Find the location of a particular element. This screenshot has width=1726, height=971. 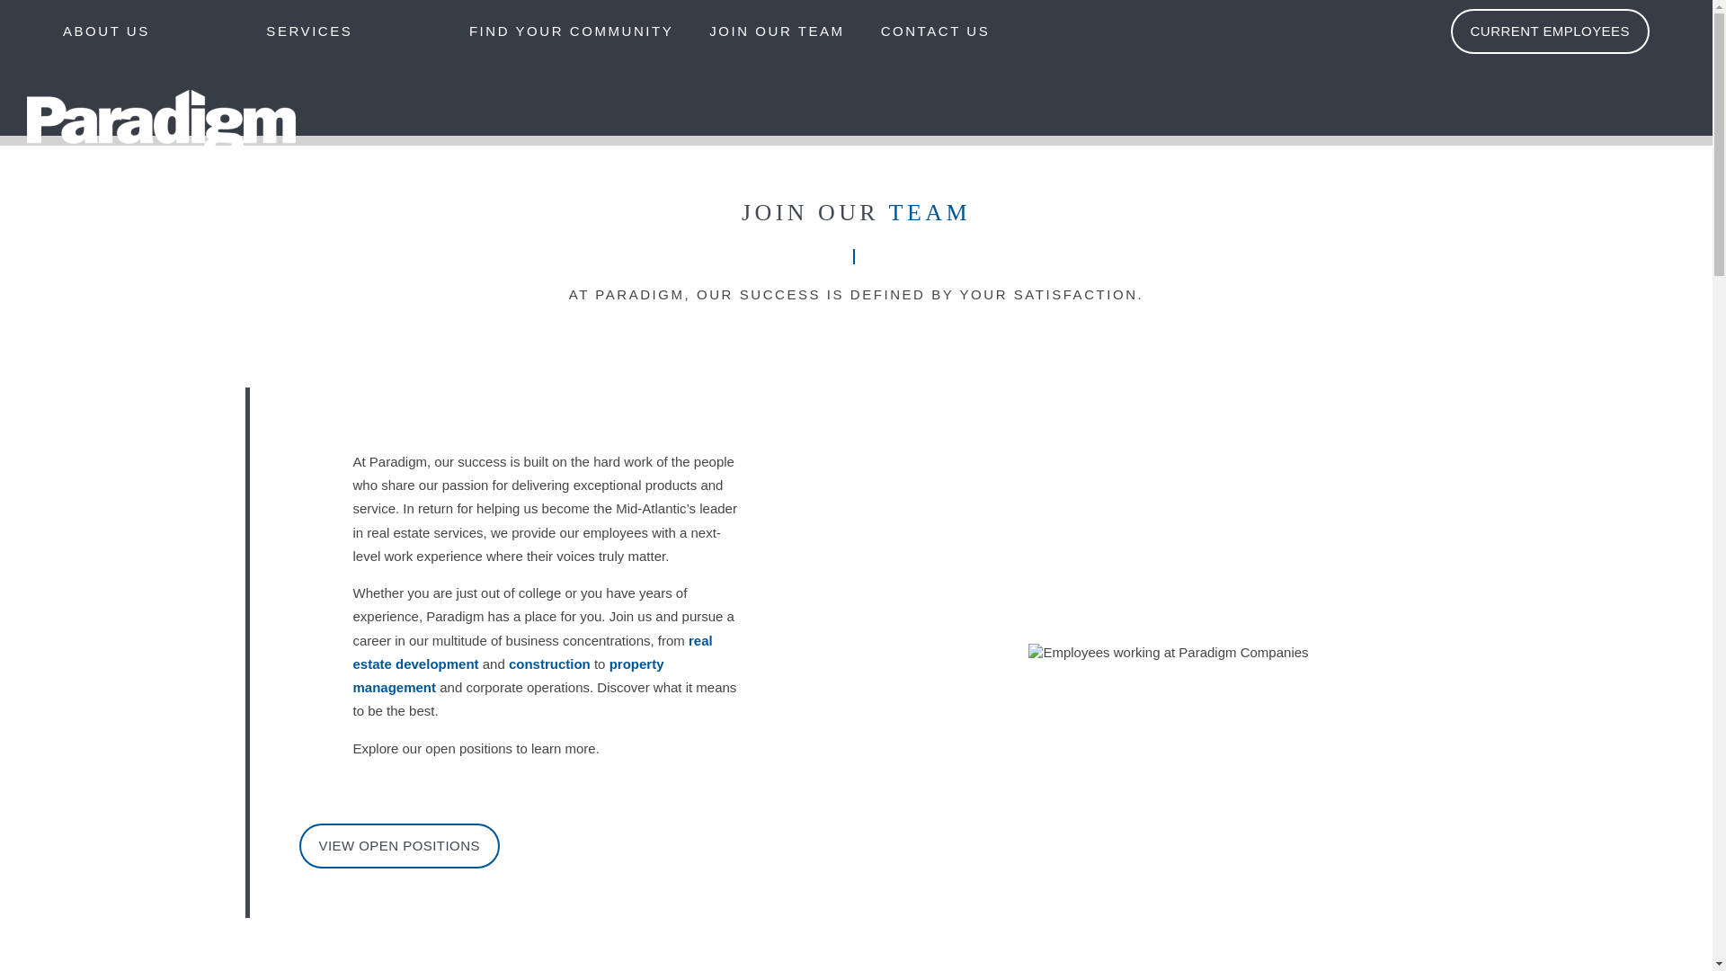

FIND YOUR COMMUNITY is located at coordinates (571, 31).